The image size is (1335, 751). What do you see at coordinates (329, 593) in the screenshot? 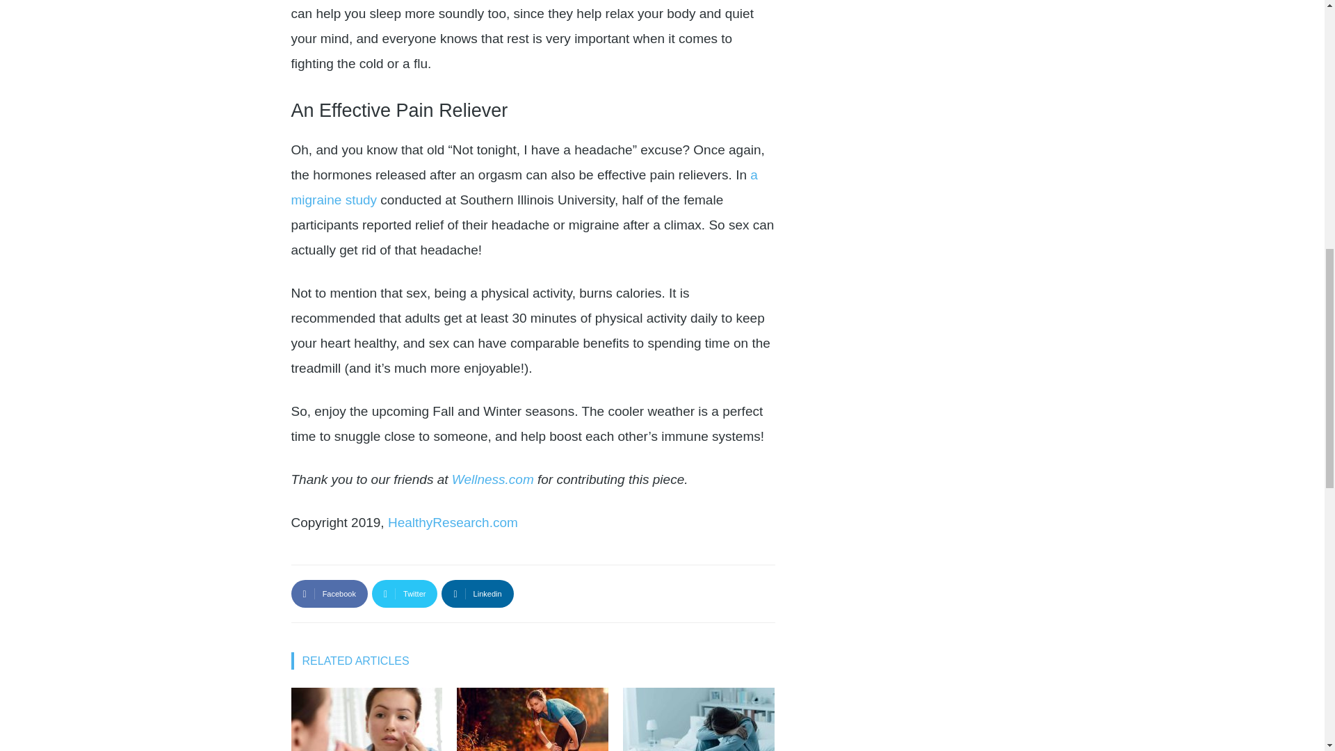
I see `Facebook` at bounding box center [329, 593].